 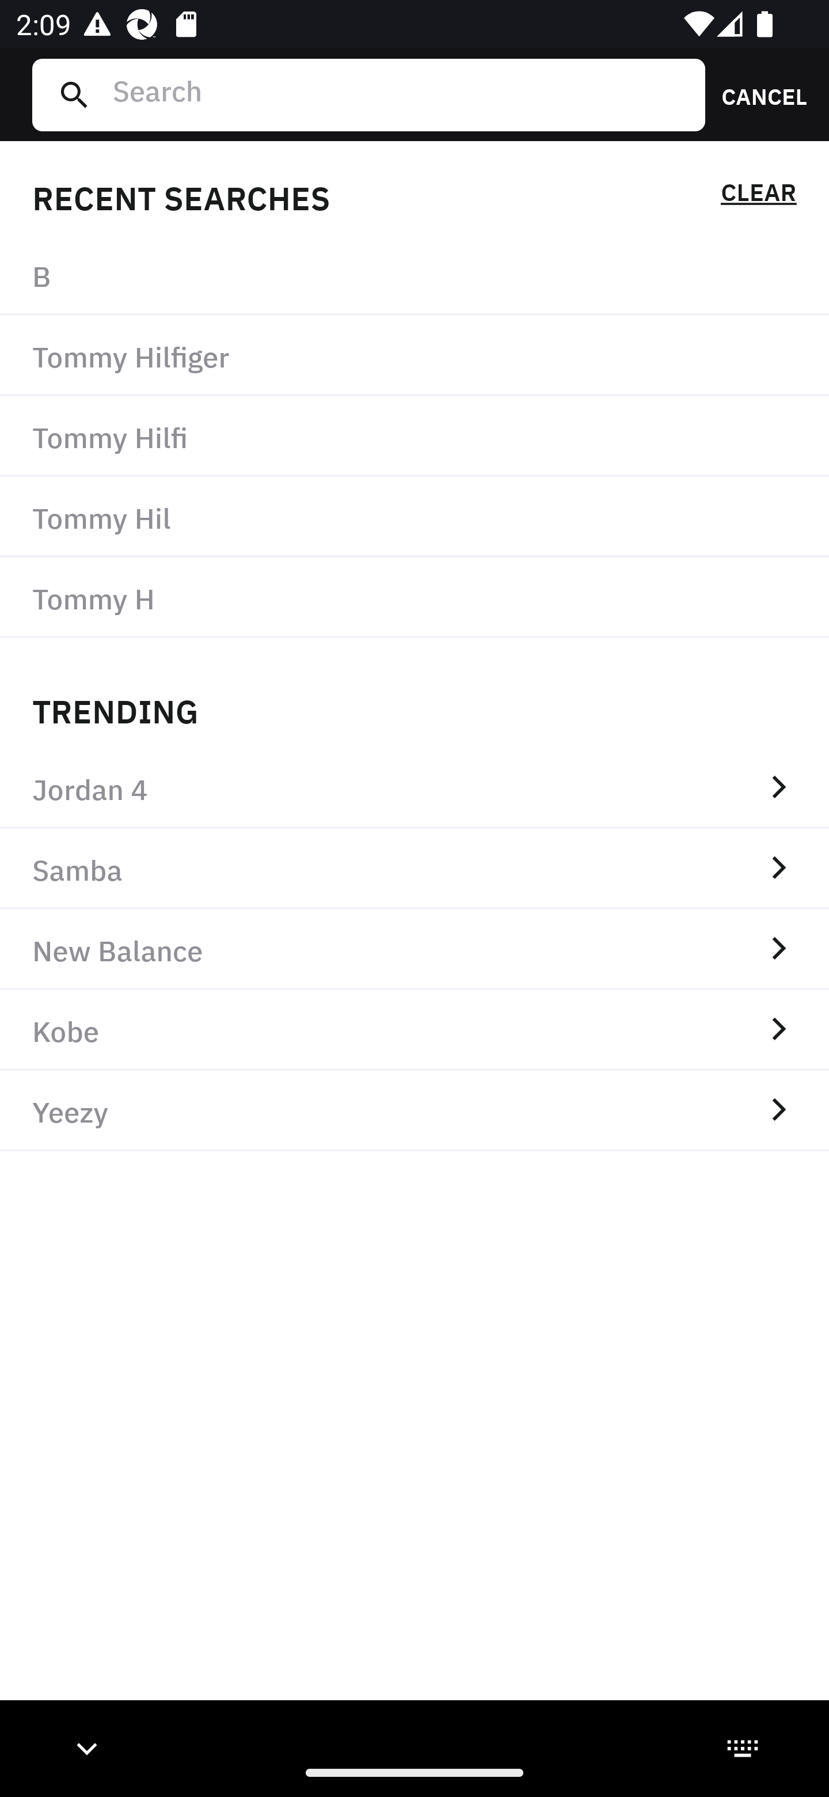 I want to click on B, so click(x=414, y=275).